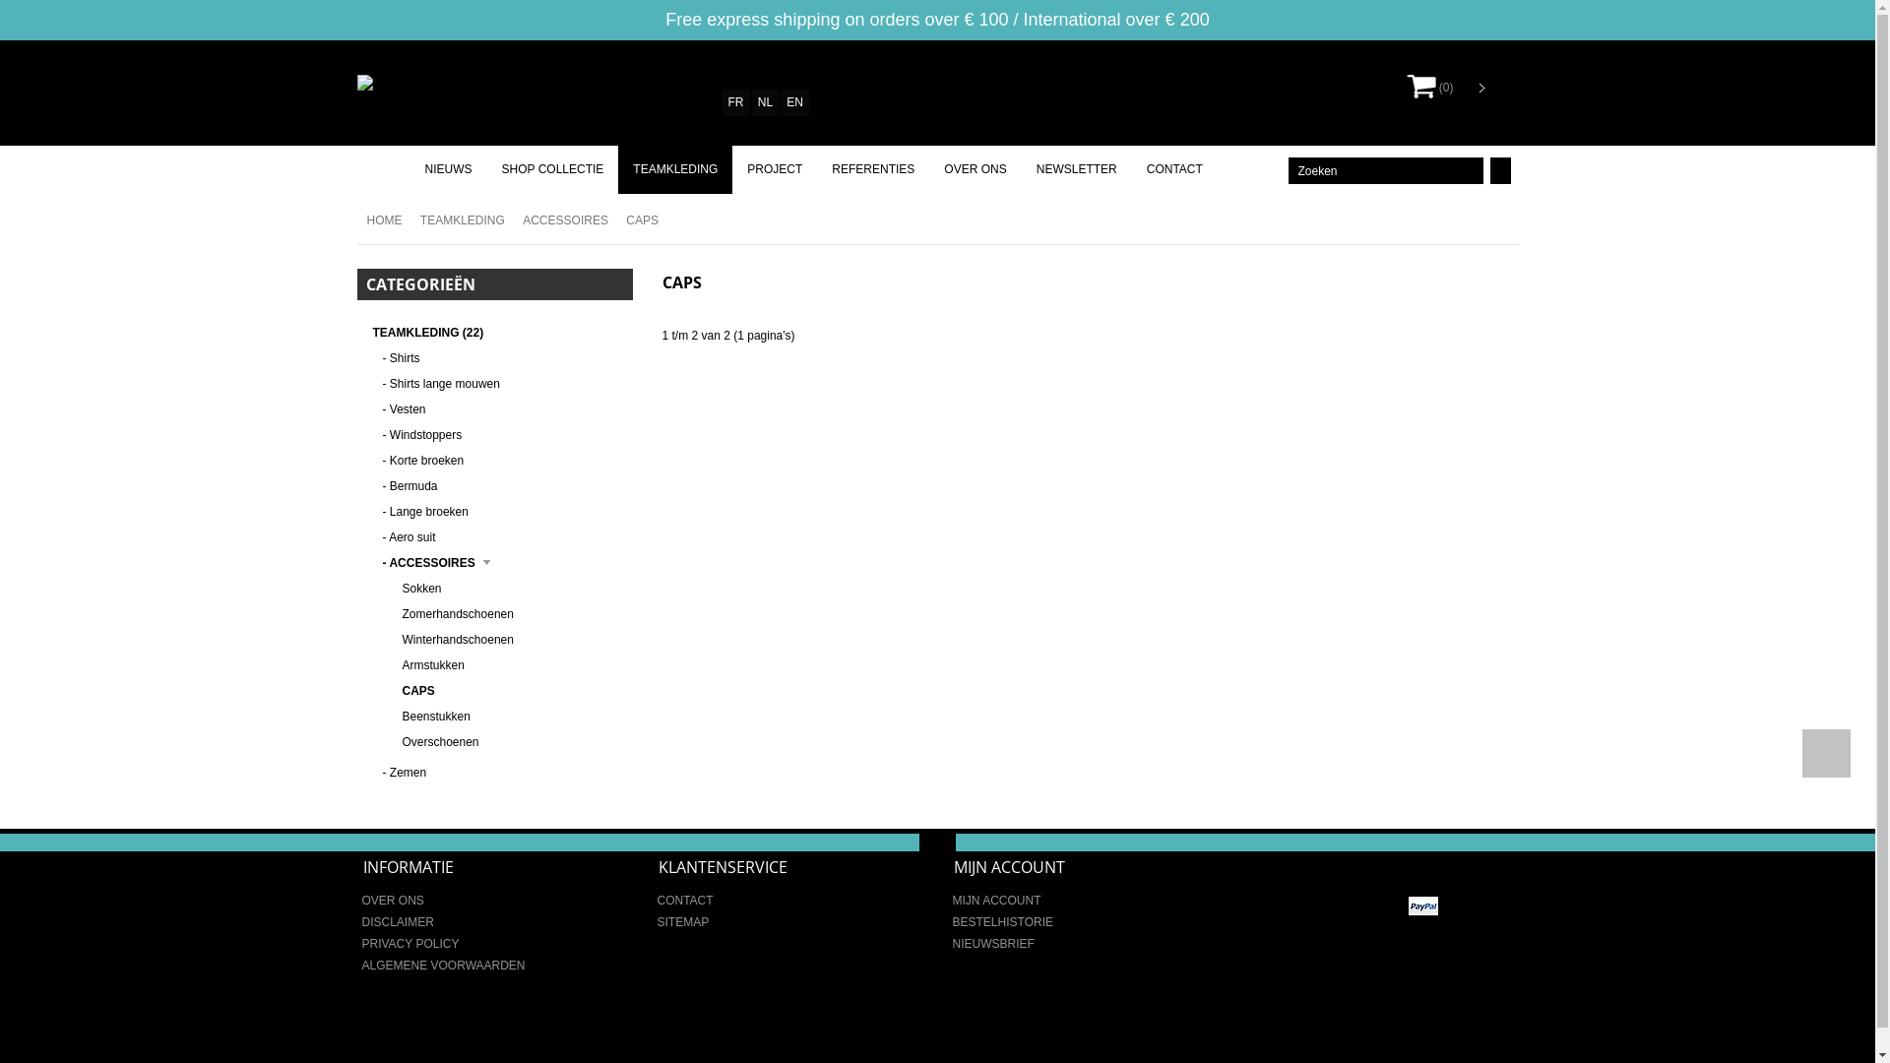  What do you see at coordinates (508, 717) in the screenshot?
I see `Beenstukken` at bounding box center [508, 717].